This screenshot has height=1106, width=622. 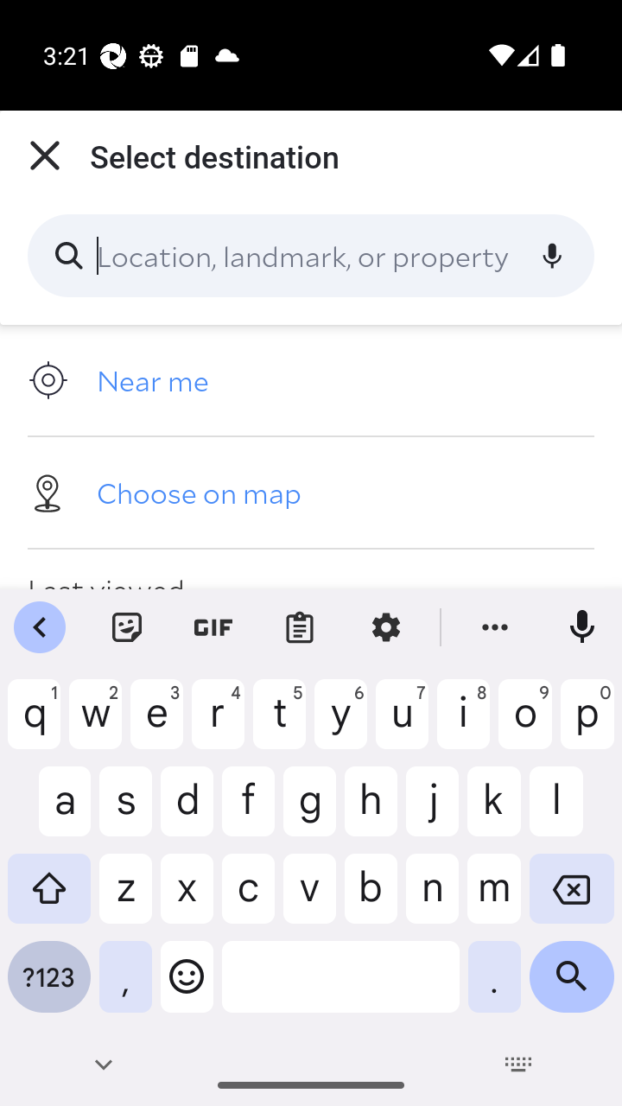 What do you see at coordinates (311, 380) in the screenshot?
I see `Near me` at bounding box center [311, 380].